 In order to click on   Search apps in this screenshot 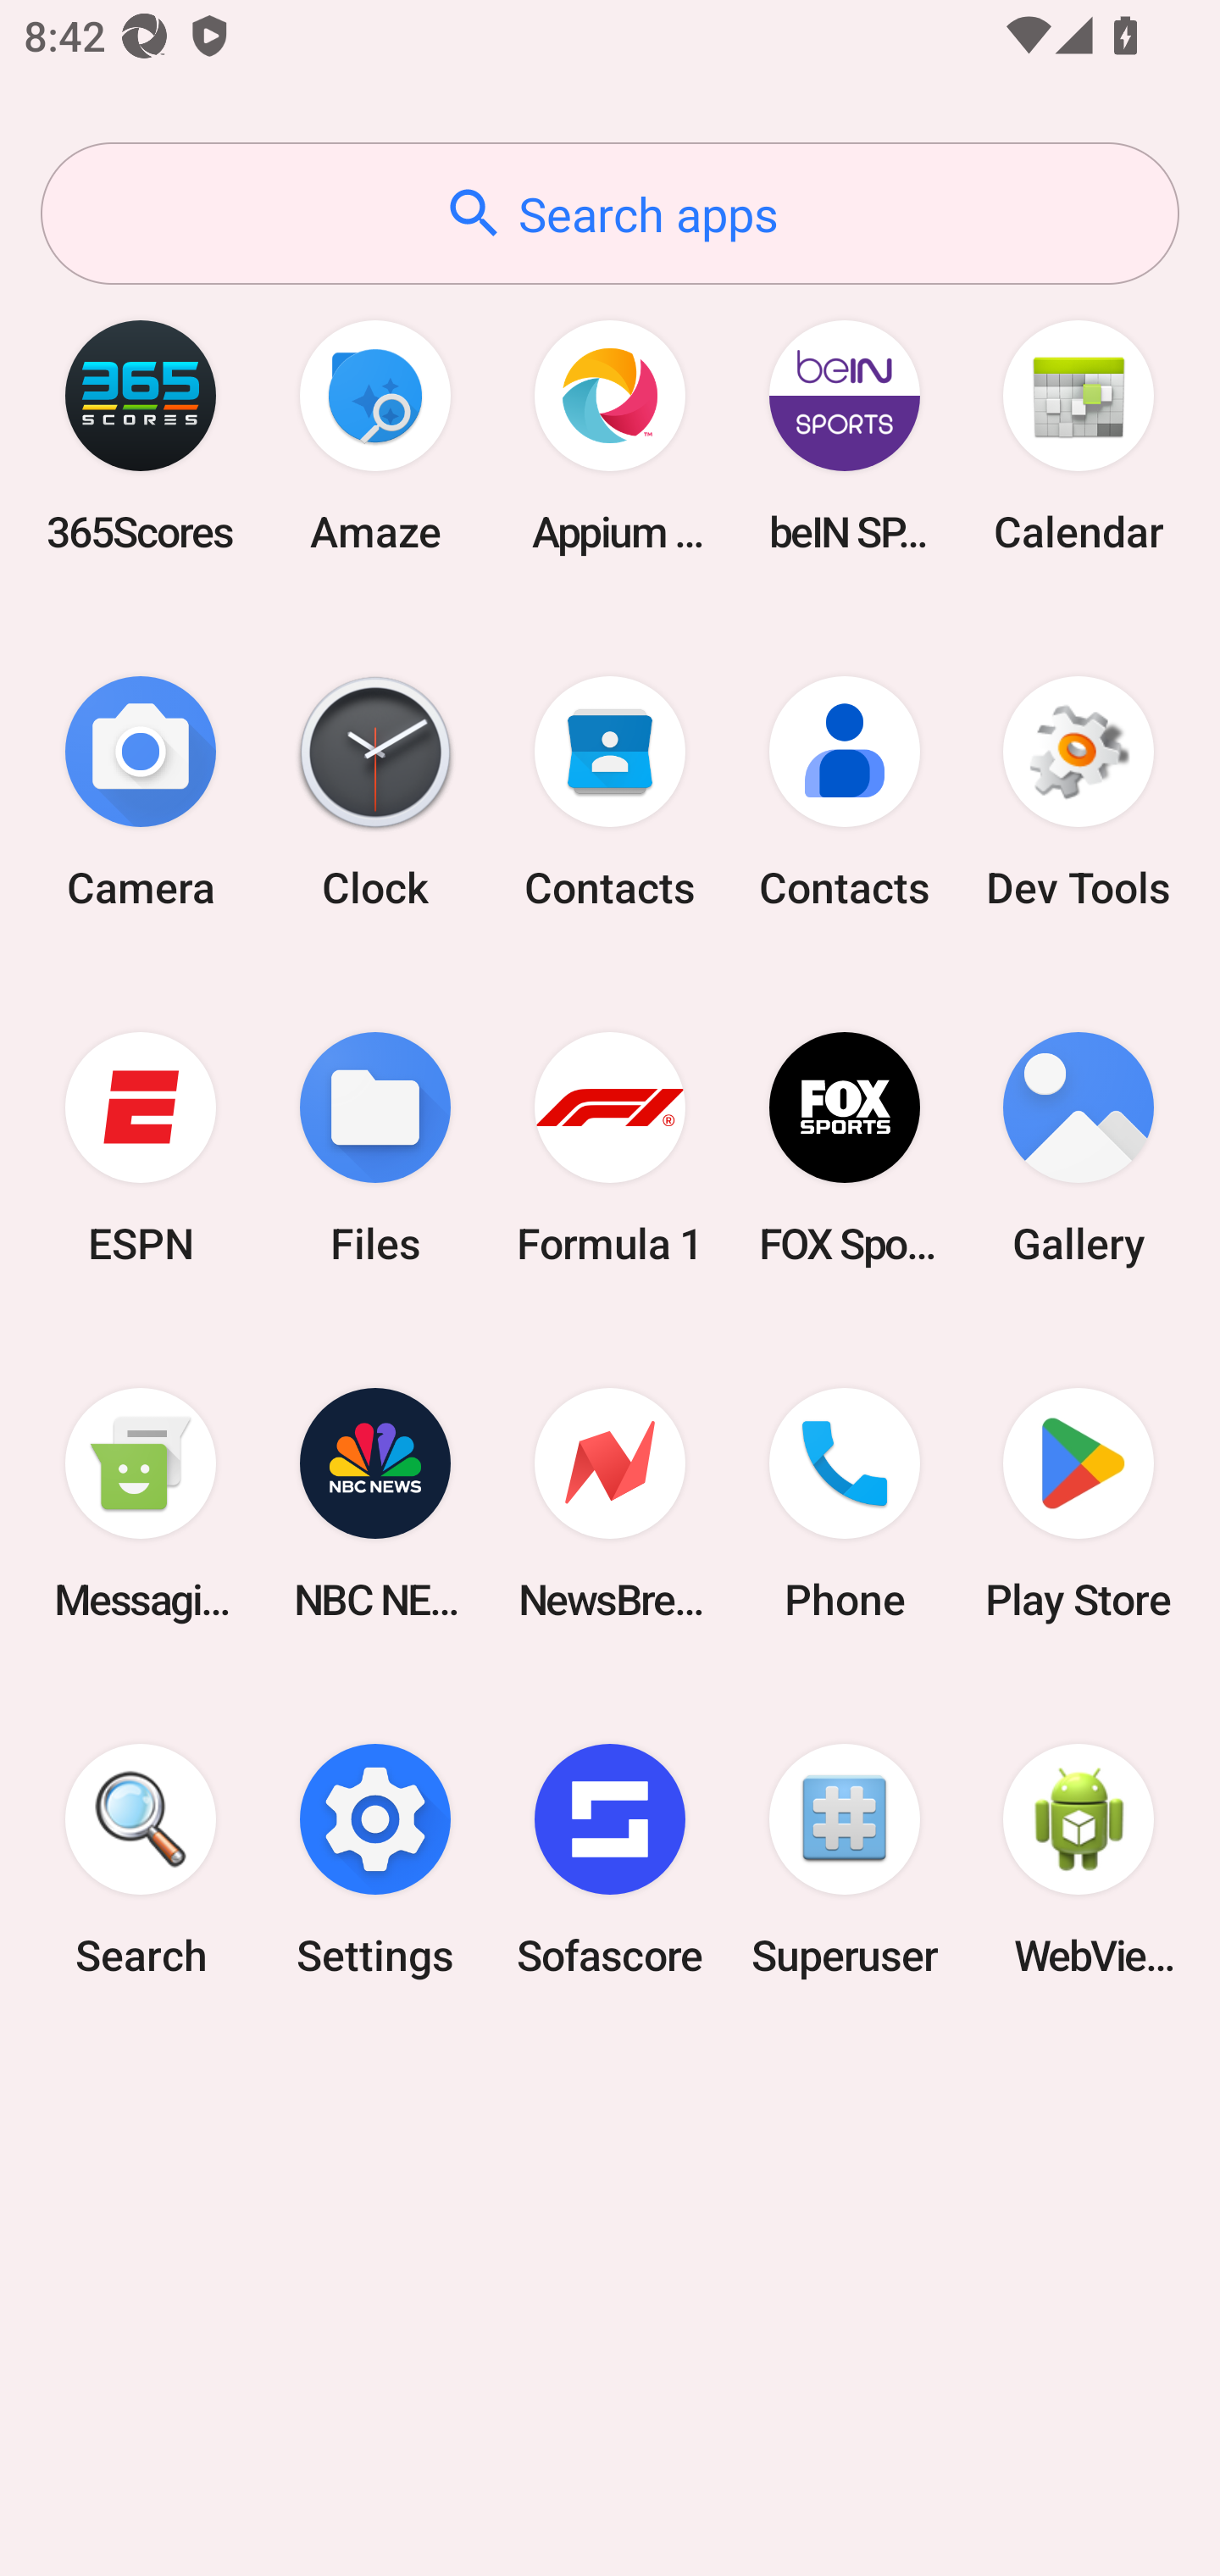, I will do `click(610, 214)`.